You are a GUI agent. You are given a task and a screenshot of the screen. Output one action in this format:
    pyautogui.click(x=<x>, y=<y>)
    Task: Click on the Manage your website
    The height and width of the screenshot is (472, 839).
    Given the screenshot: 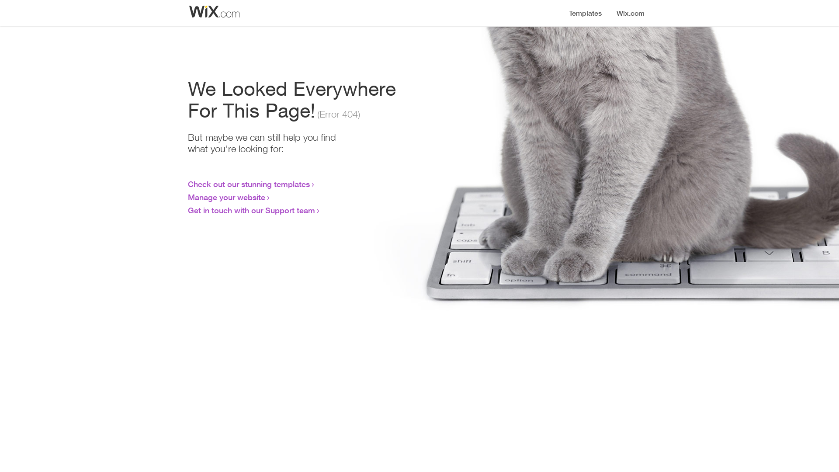 What is the action you would take?
    pyautogui.click(x=226, y=197)
    